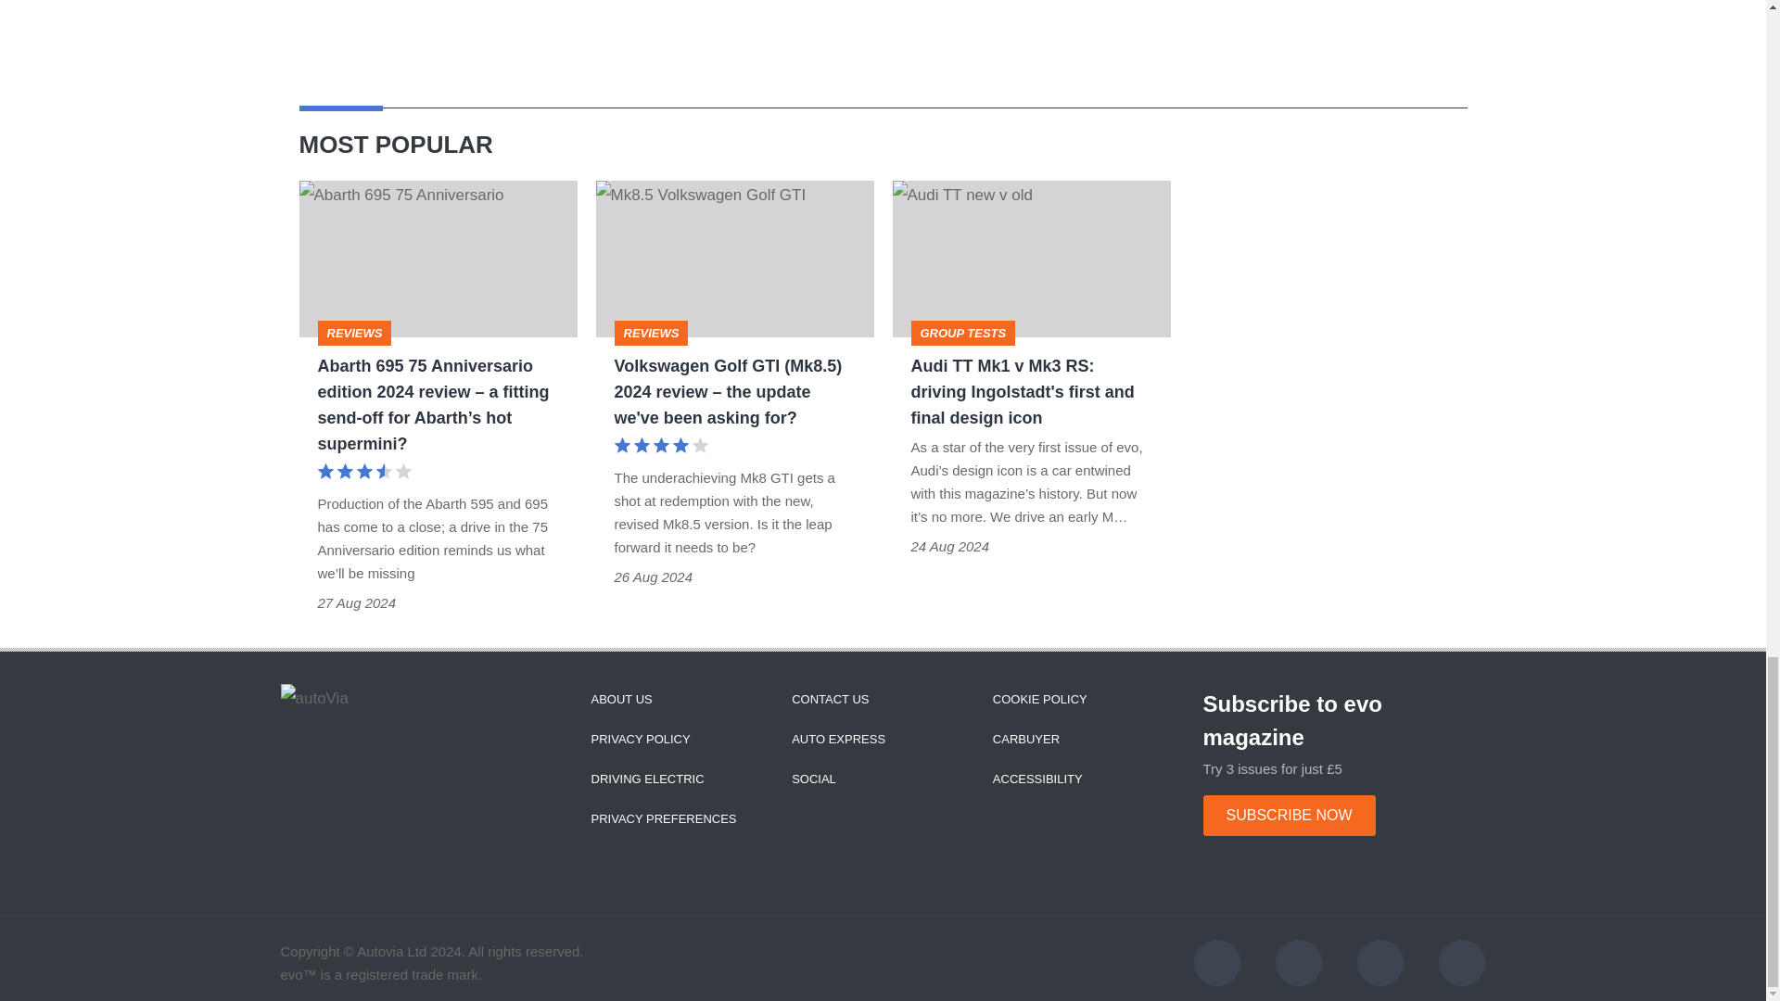 This screenshot has width=1780, height=1001. I want to click on 4 Stars, so click(660, 447).